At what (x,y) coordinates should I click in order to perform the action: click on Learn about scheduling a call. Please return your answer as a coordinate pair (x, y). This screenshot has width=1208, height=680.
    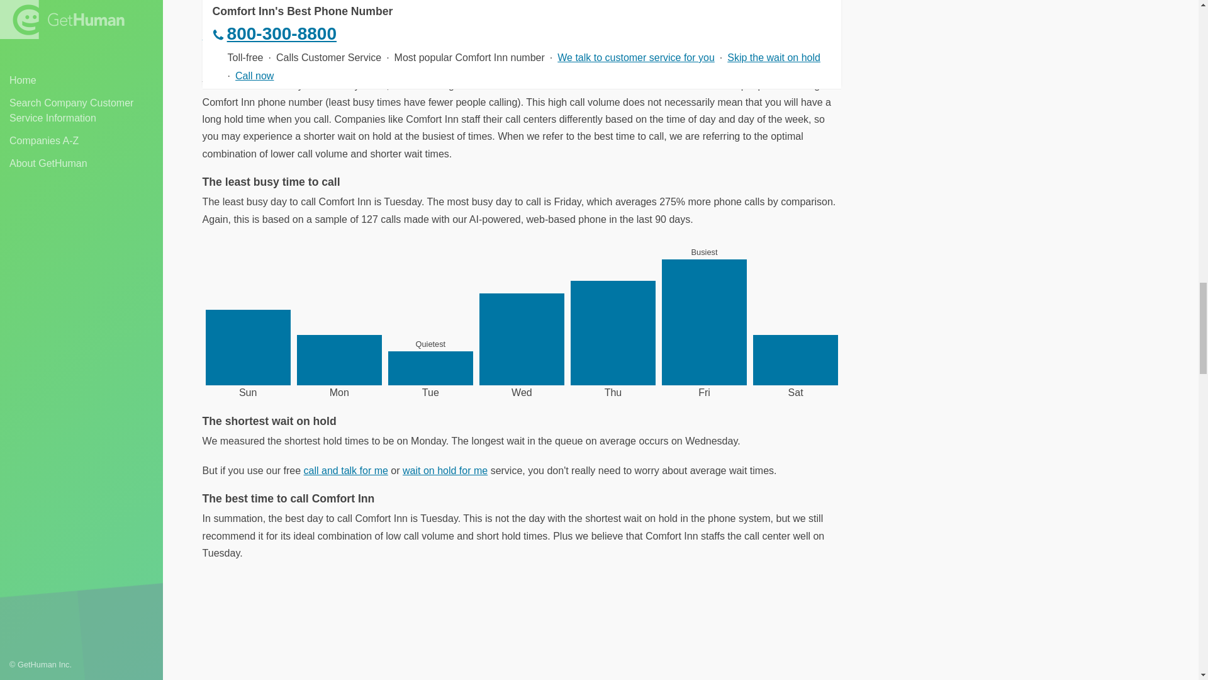
    Looking at the image, I should click on (268, 35).